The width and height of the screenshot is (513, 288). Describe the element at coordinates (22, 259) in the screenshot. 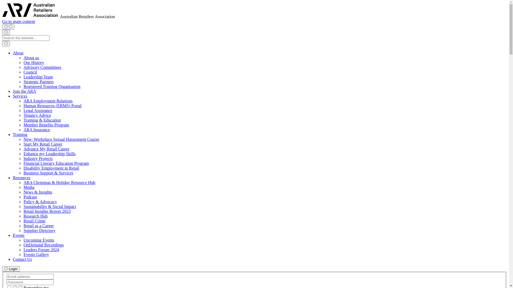

I see `Contact Us` at that location.